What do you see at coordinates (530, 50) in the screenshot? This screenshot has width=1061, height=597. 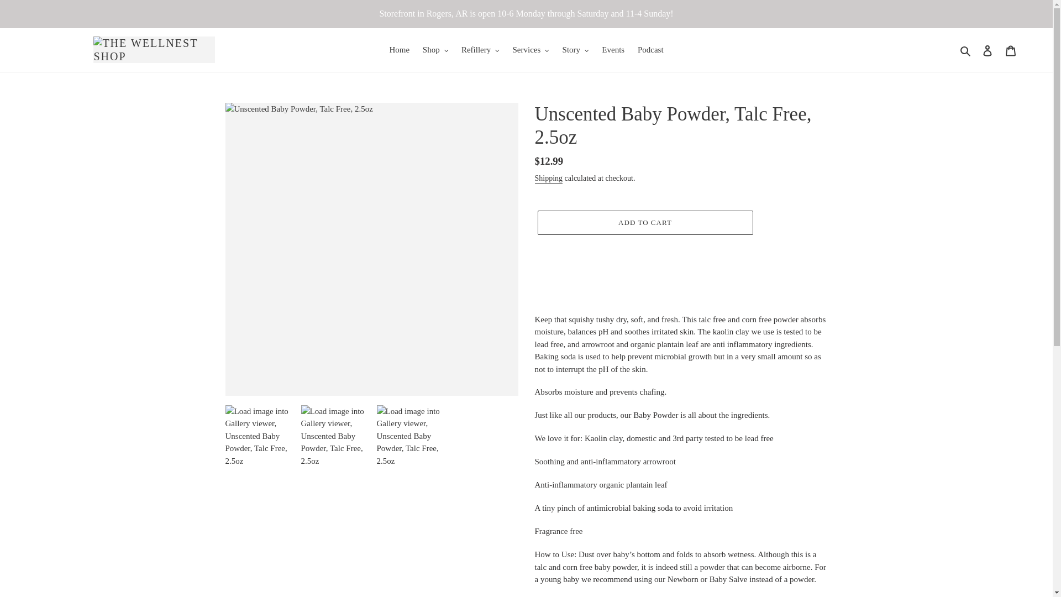 I see `Services` at bounding box center [530, 50].